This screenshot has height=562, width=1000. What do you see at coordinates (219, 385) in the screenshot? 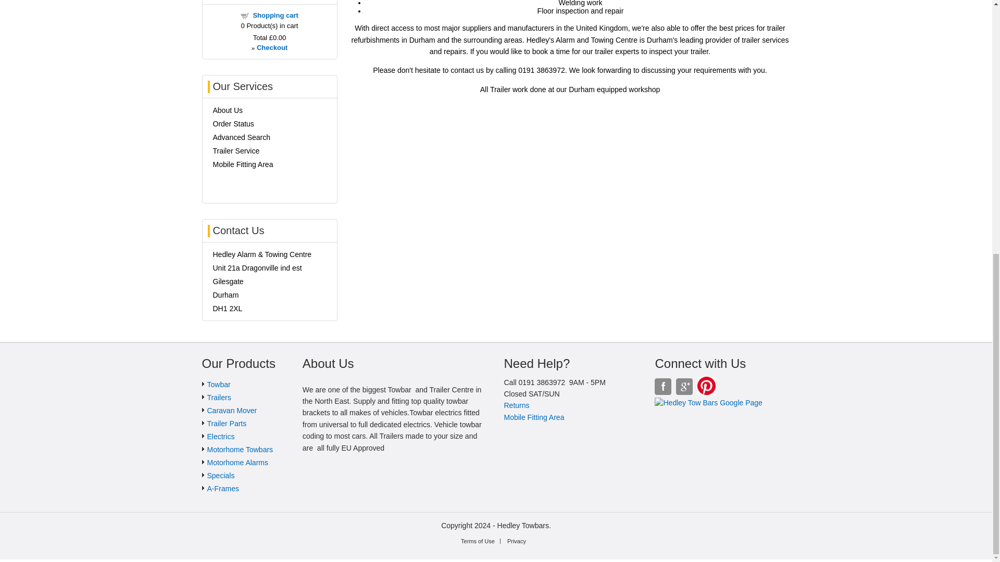
I see `Towbar` at bounding box center [219, 385].